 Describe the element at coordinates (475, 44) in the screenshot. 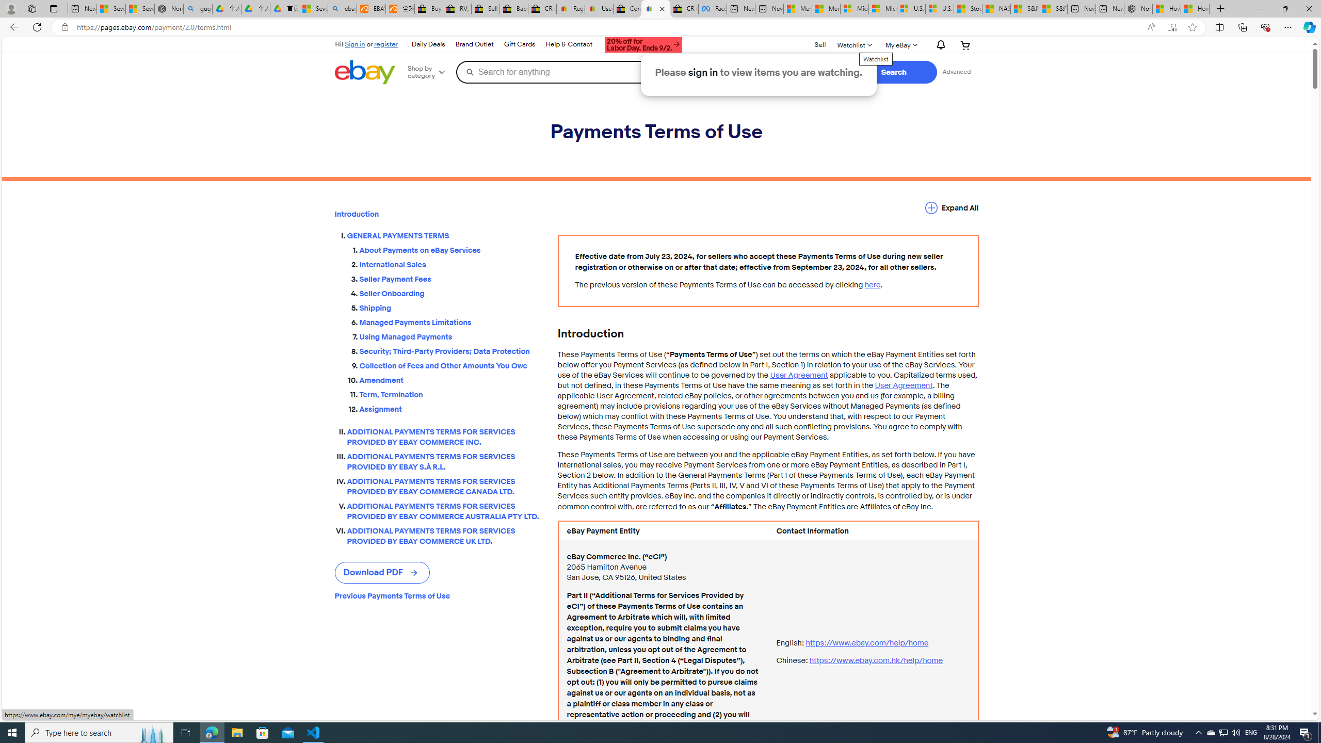

I see `Brand Outlet` at that location.